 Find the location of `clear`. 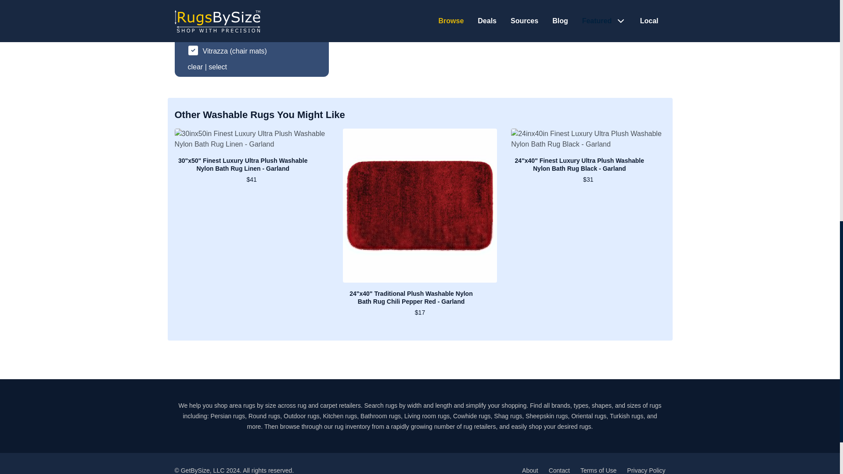

clear is located at coordinates (195, 67).